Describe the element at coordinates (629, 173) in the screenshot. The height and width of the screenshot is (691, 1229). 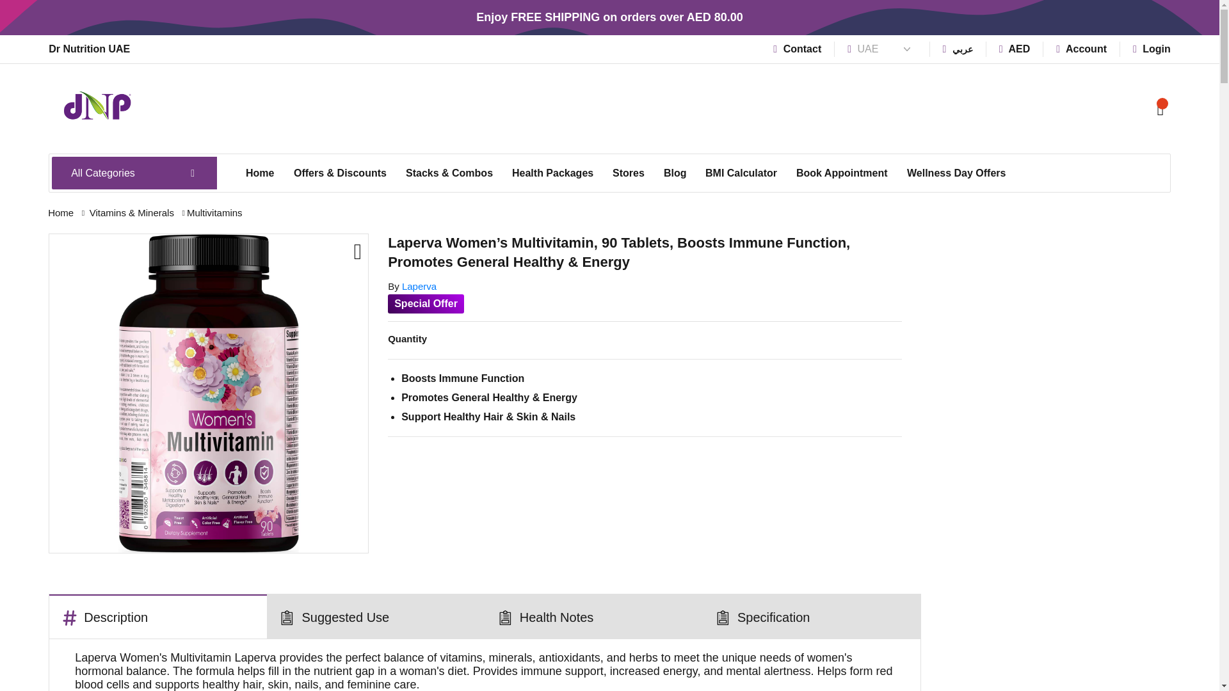
I see `Stores` at that location.